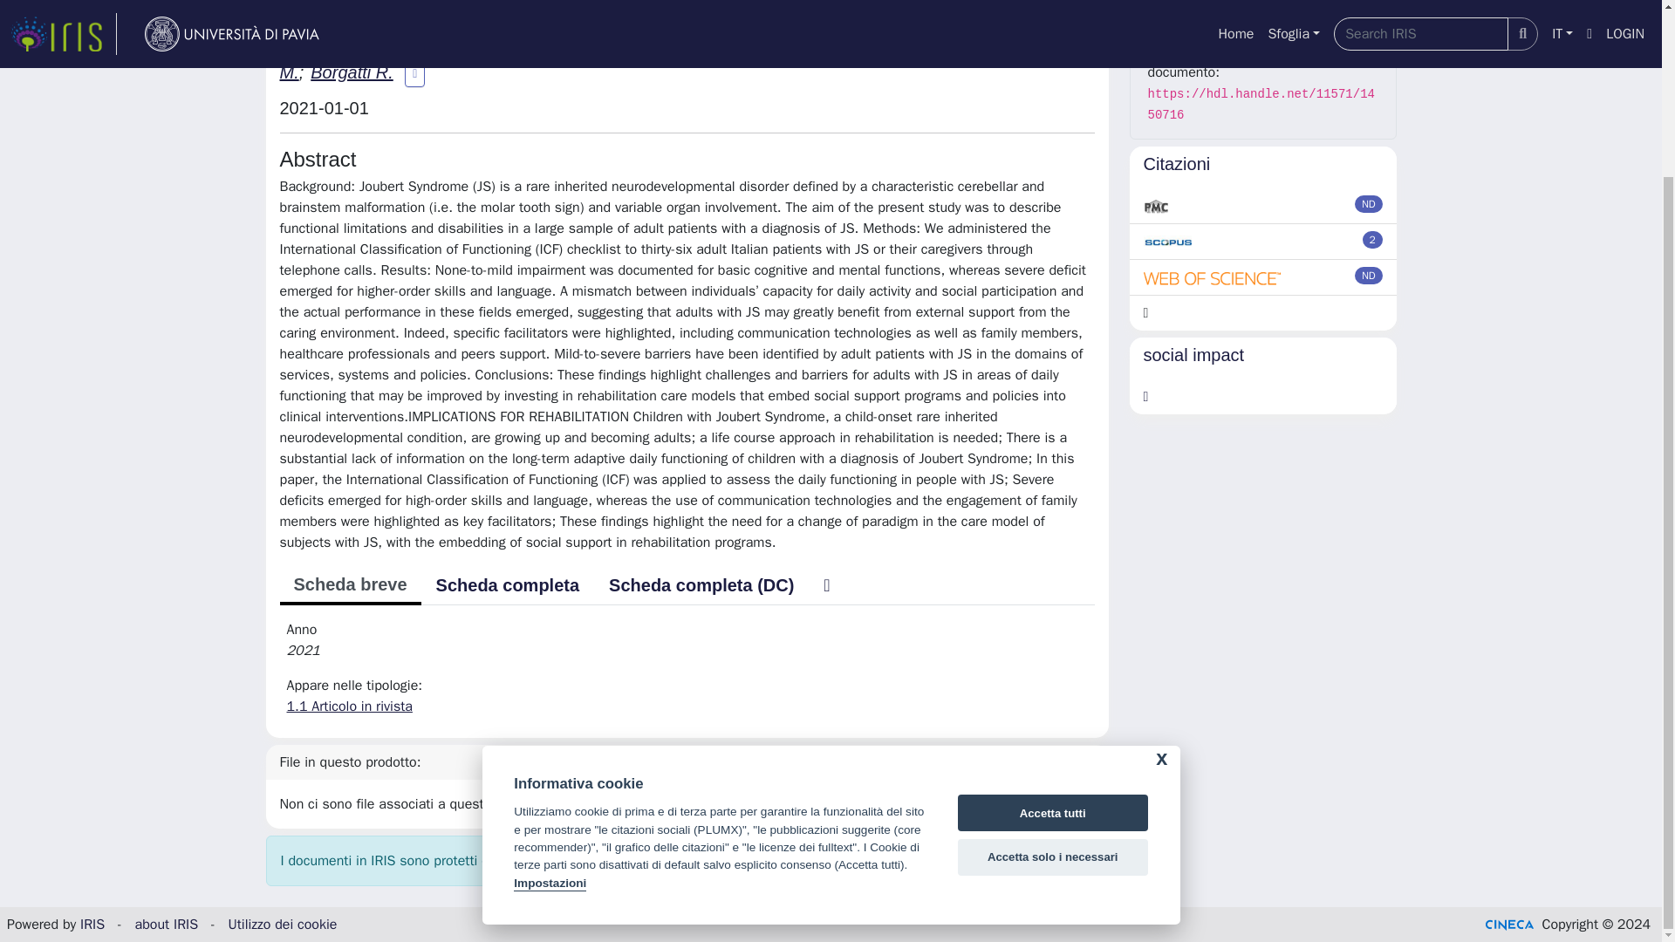 The height and width of the screenshot is (942, 1675). I want to click on Scheda breve, so click(349, 586).